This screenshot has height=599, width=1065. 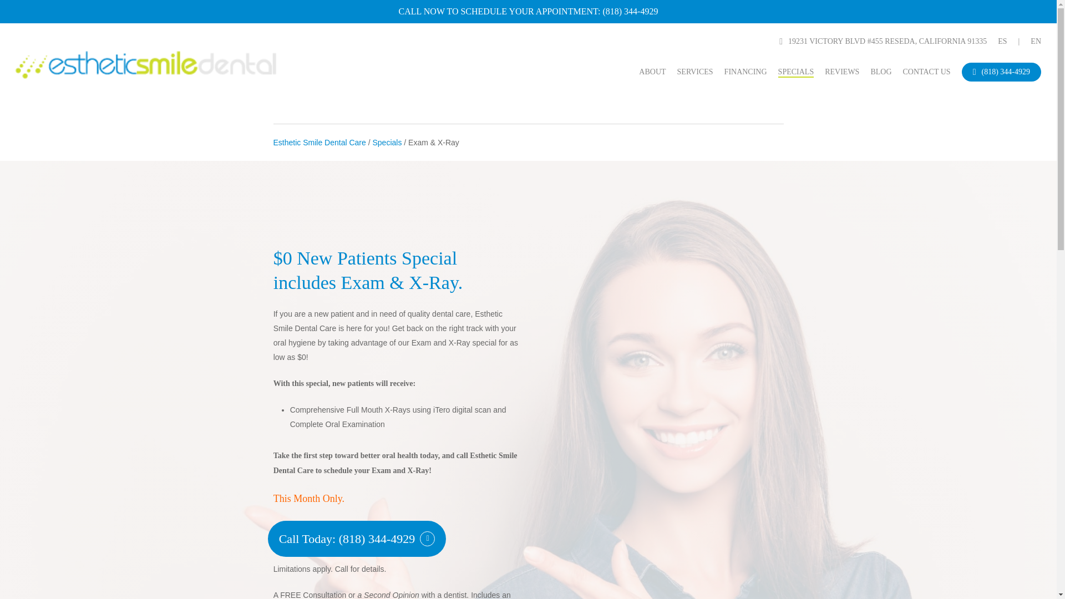 What do you see at coordinates (652, 72) in the screenshot?
I see `ABOUT` at bounding box center [652, 72].